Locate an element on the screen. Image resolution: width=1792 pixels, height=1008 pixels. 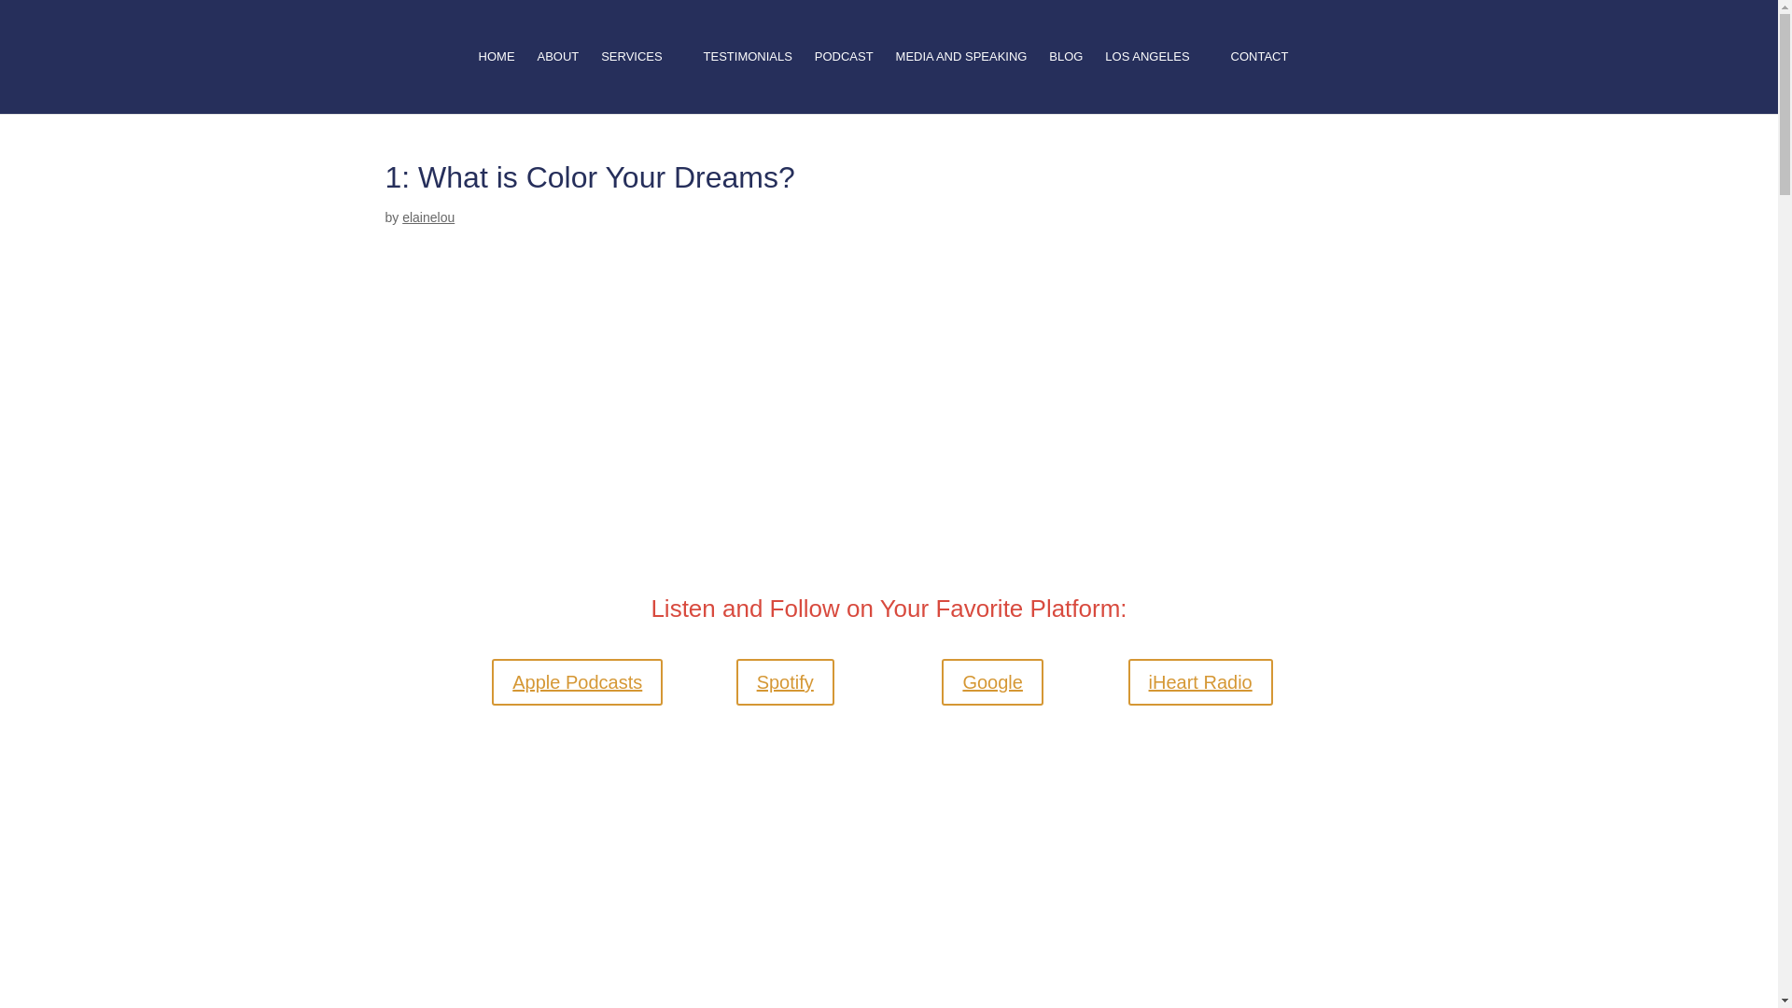
iHeart Radio is located at coordinates (1200, 682).